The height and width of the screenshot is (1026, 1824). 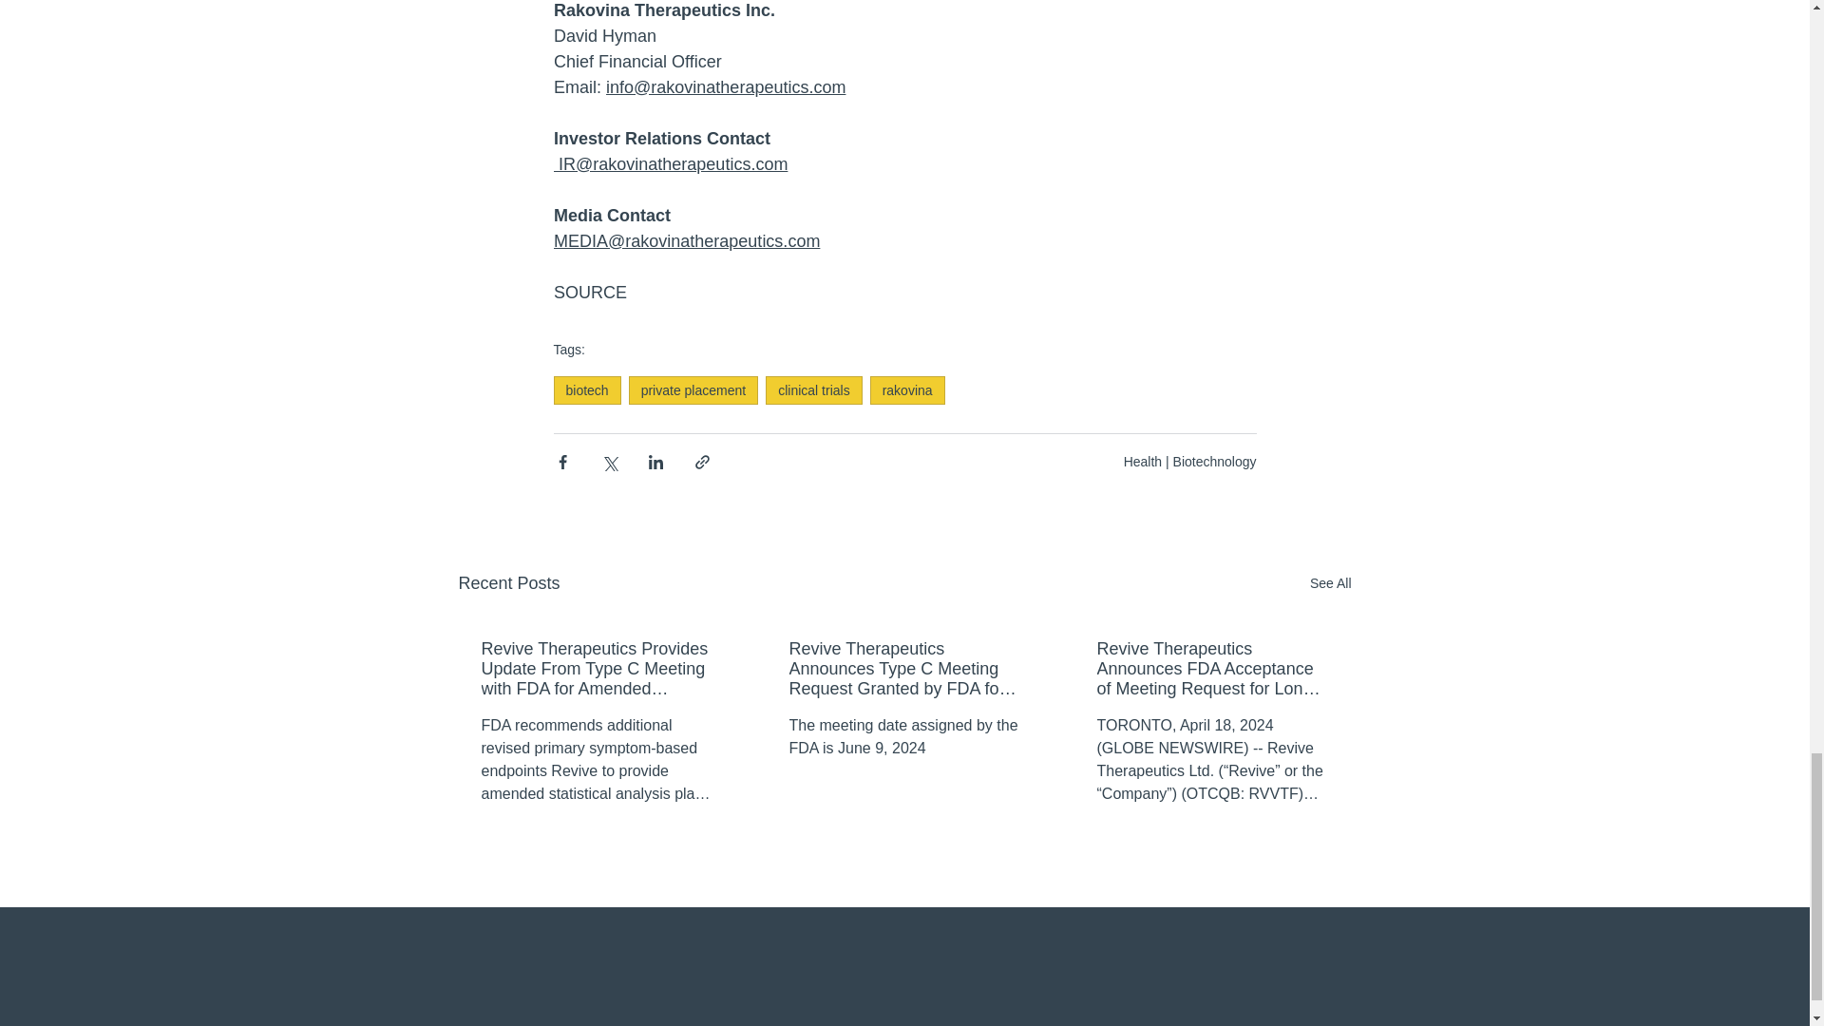 What do you see at coordinates (906, 389) in the screenshot?
I see `rakovina` at bounding box center [906, 389].